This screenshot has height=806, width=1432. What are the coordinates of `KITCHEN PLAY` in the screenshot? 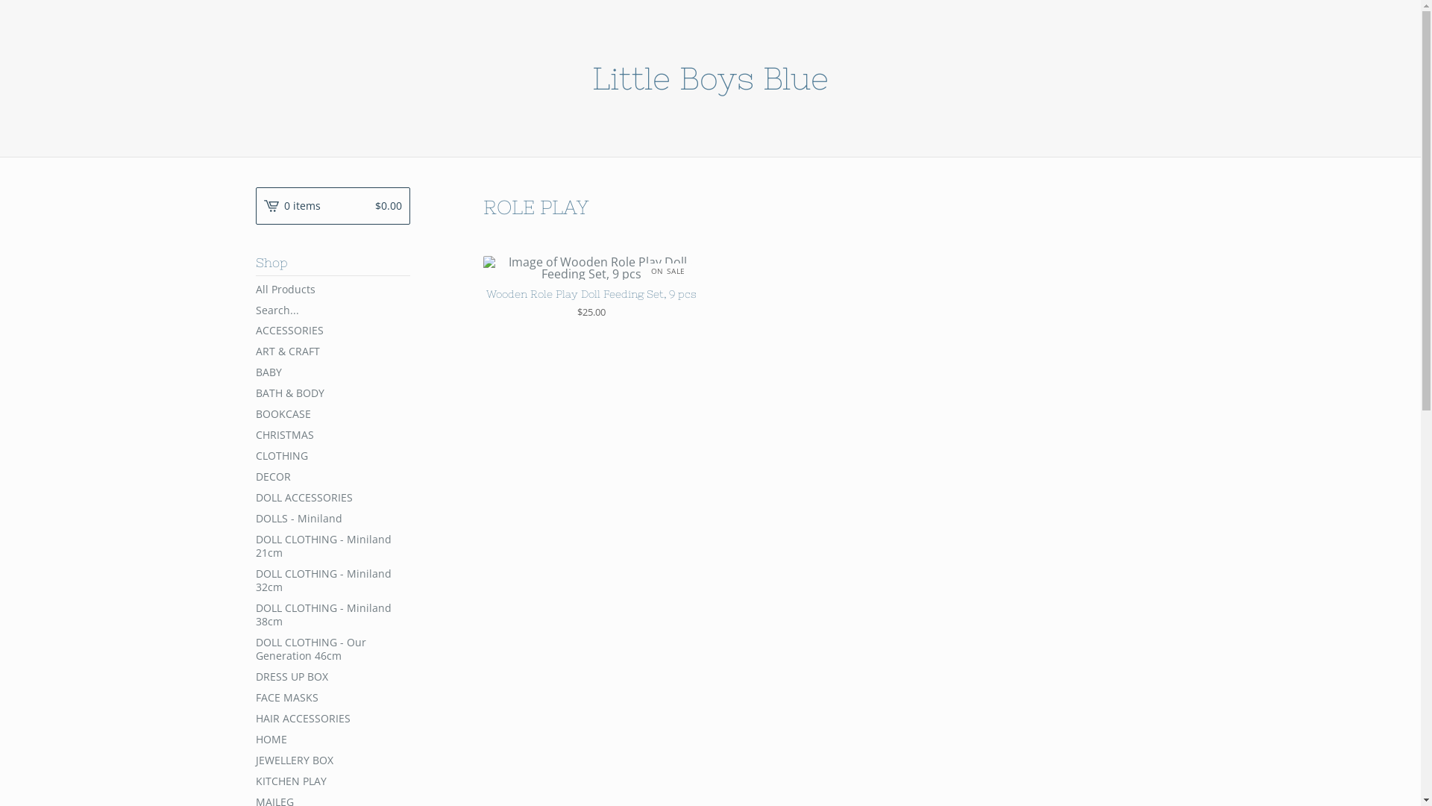 It's located at (333, 781).